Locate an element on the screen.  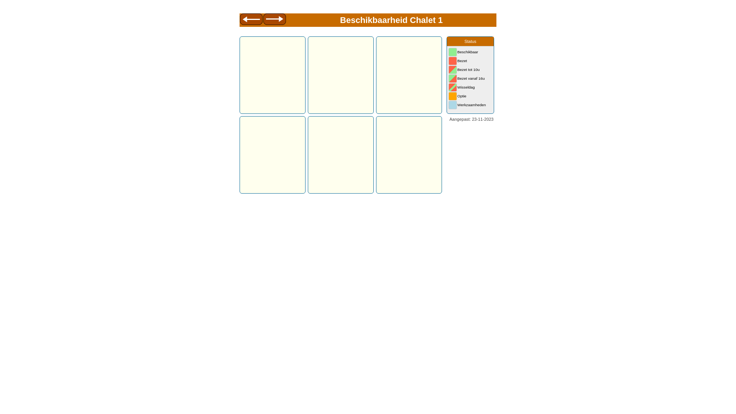
Vorige maanden is located at coordinates (251, 20).